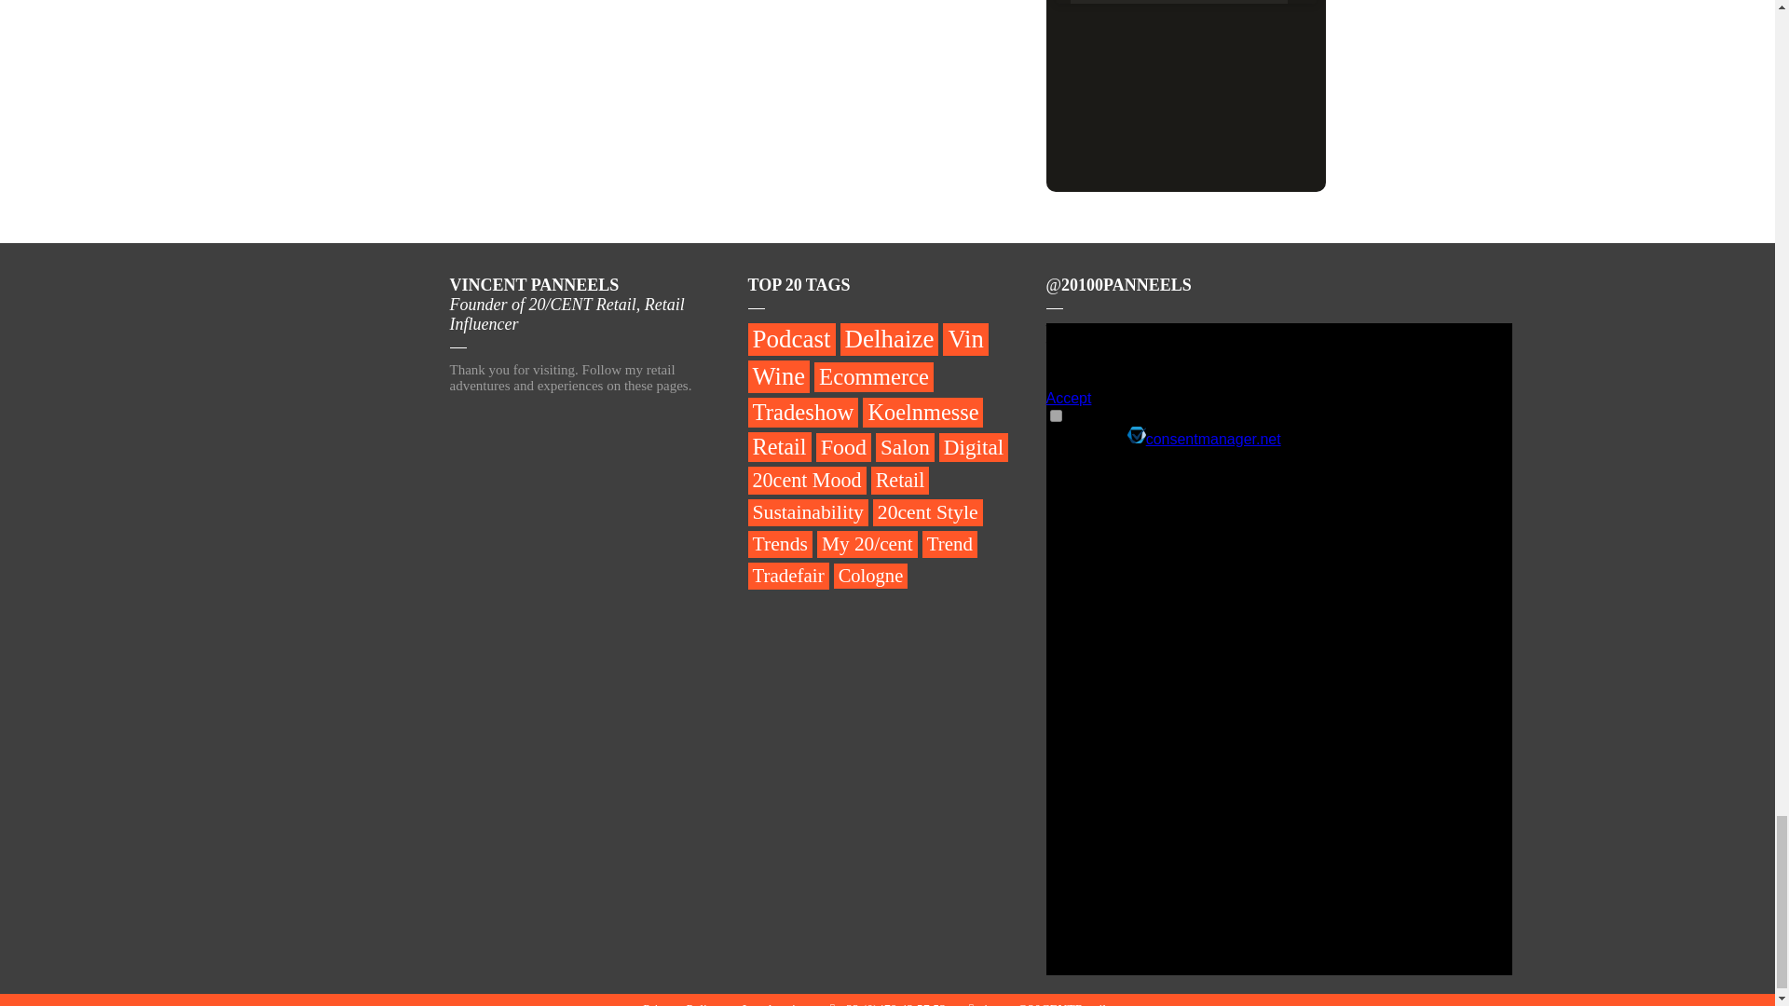 The width and height of the screenshot is (1789, 1006). Describe the element at coordinates (843, 447) in the screenshot. I see `Food` at that location.